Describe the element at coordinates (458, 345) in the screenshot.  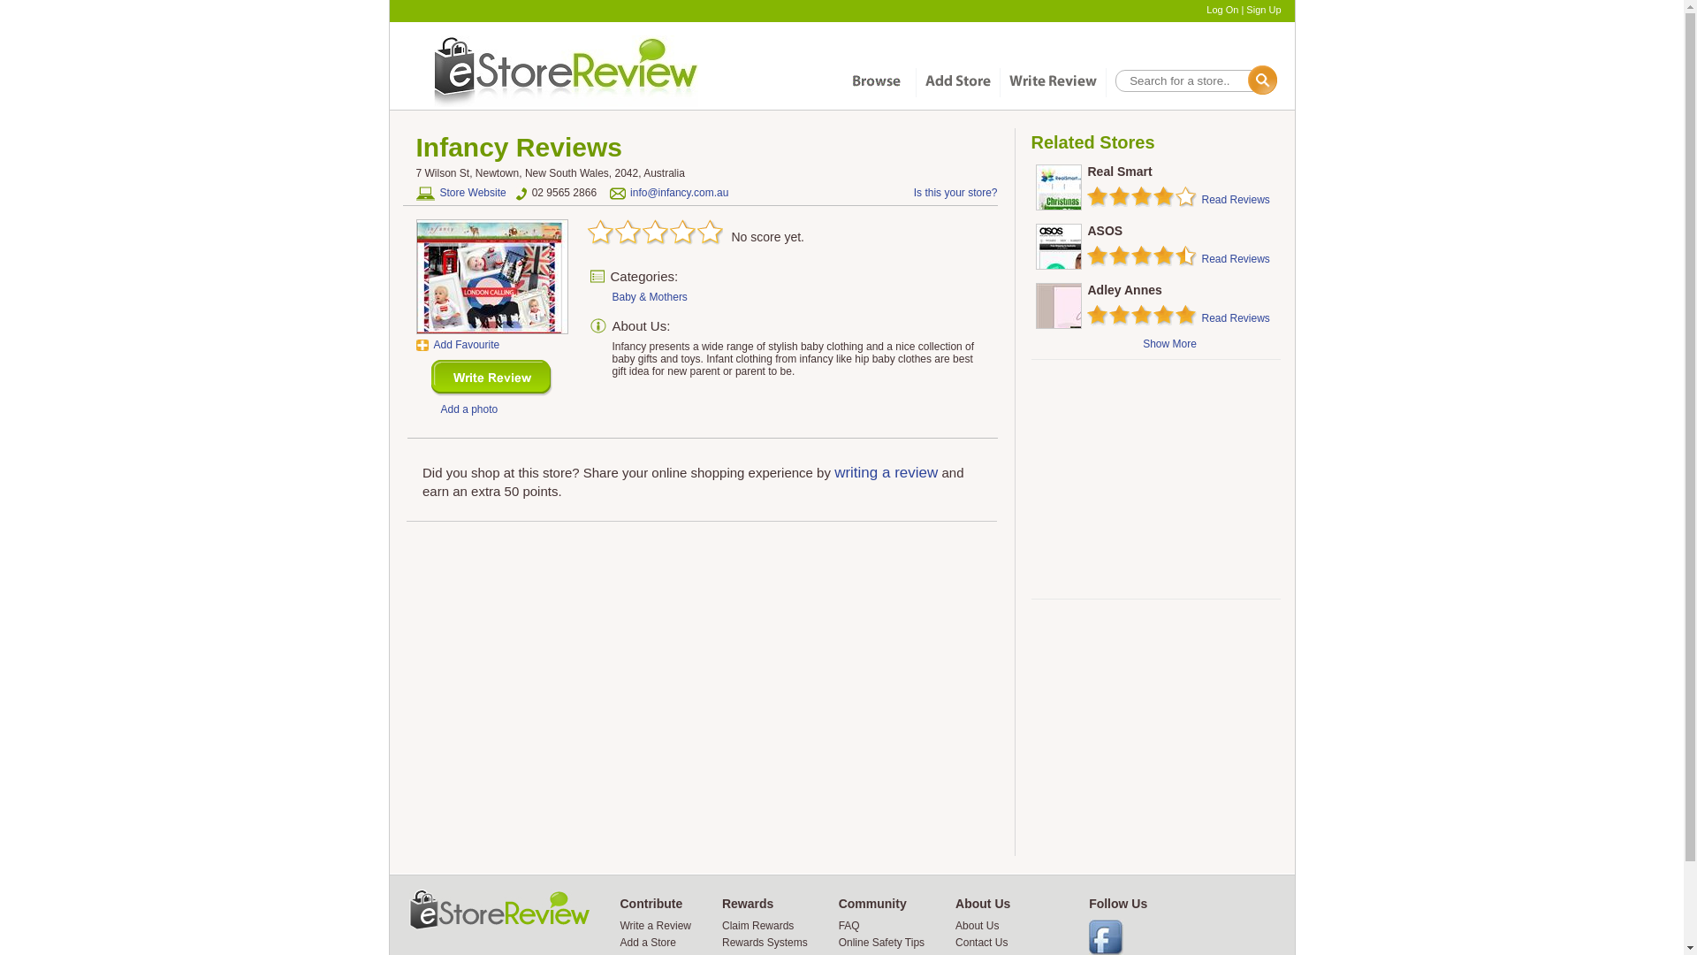
I see `Add Favourite` at that location.